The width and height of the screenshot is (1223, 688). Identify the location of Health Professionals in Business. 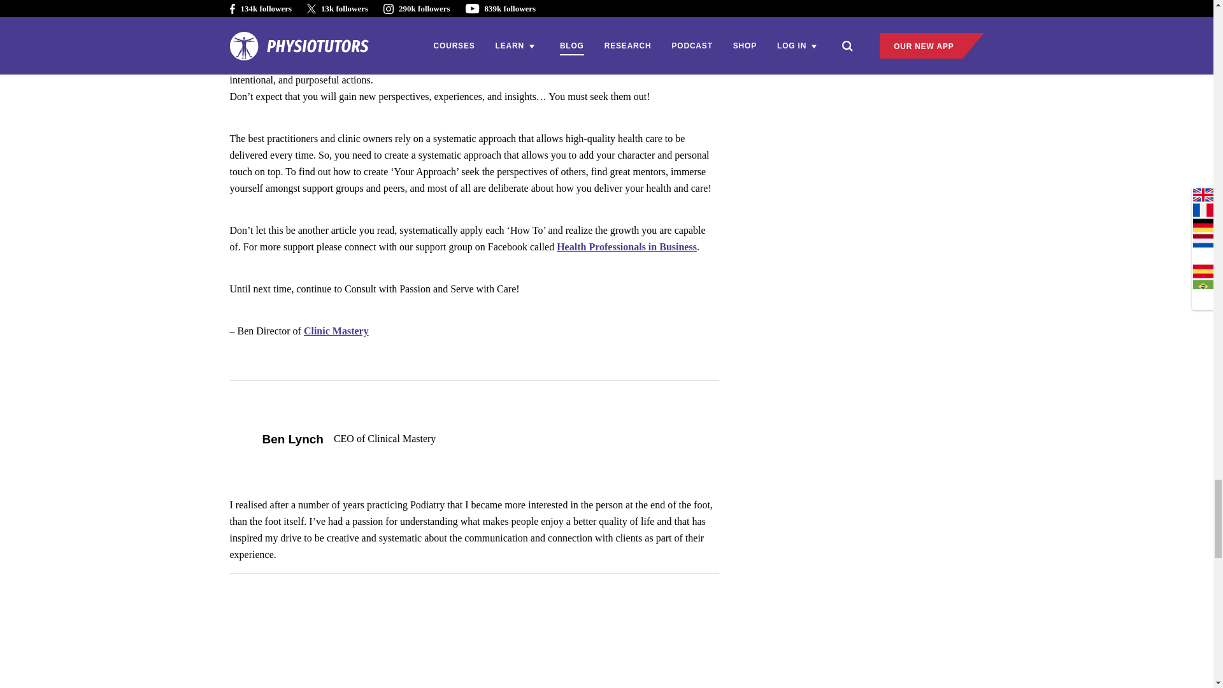
(627, 247).